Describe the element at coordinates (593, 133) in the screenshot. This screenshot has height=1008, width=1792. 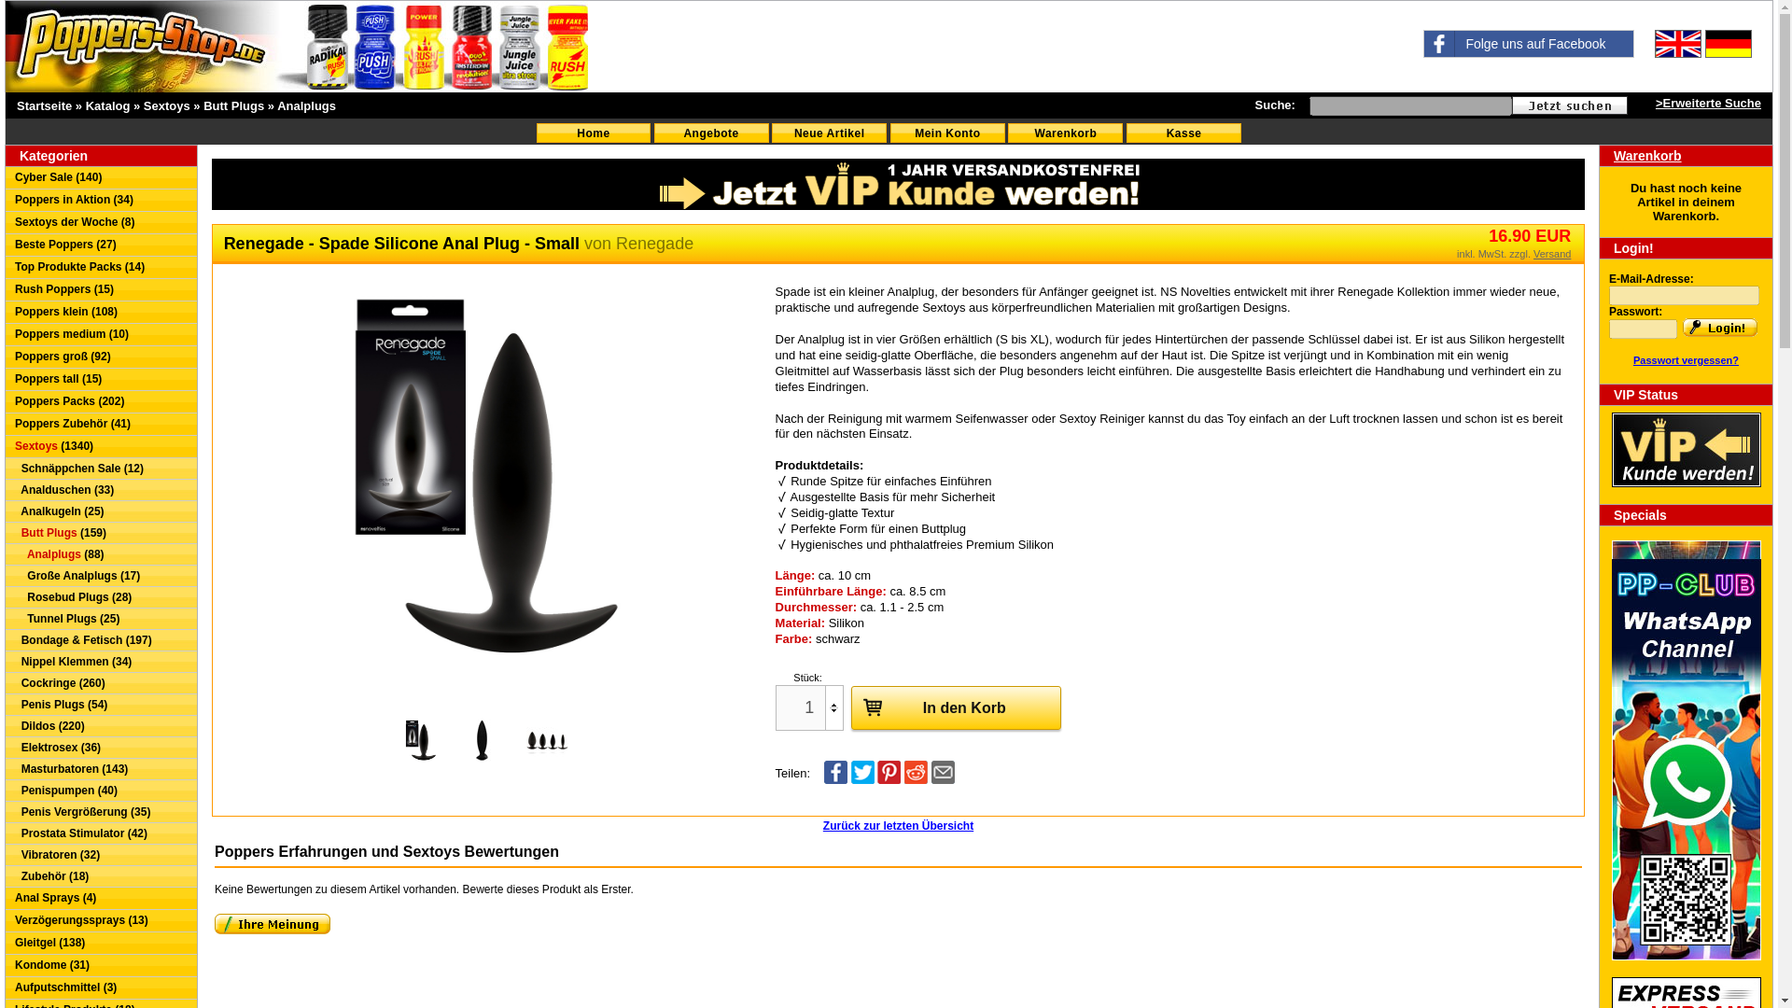
I see `Home` at that location.